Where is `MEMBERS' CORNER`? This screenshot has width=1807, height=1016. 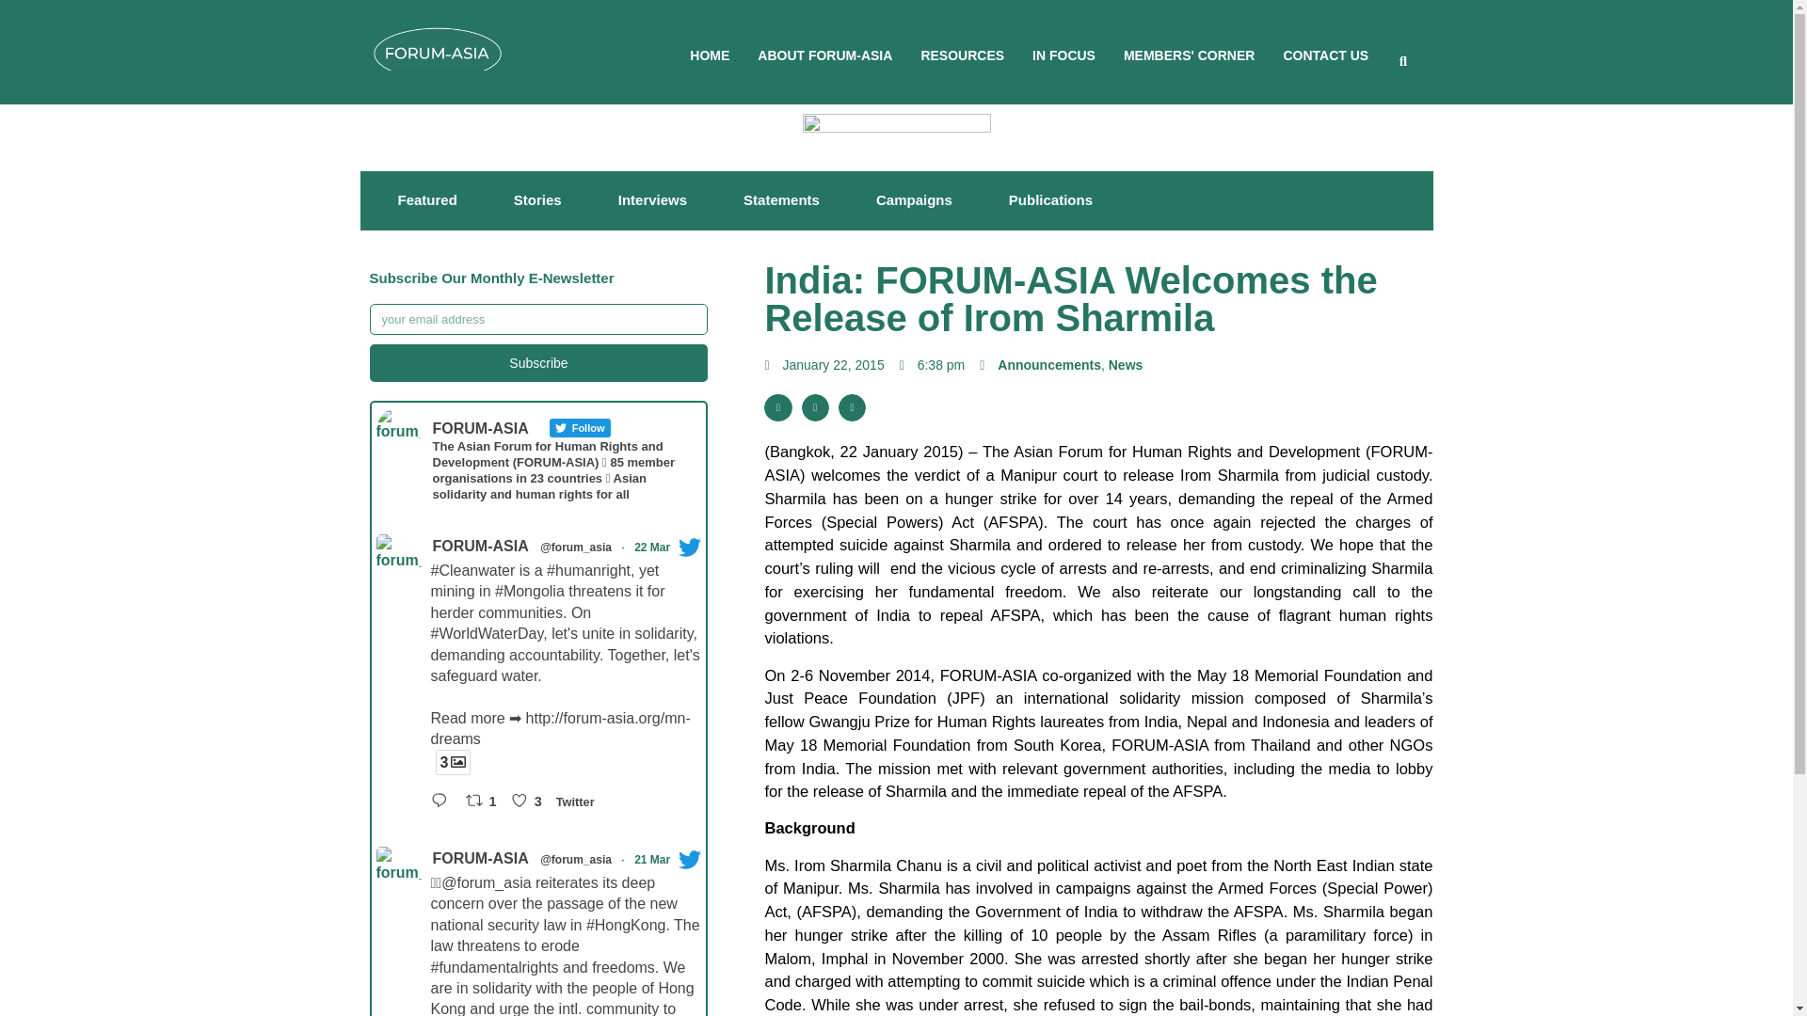
MEMBERS' CORNER is located at coordinates (1189, 55).